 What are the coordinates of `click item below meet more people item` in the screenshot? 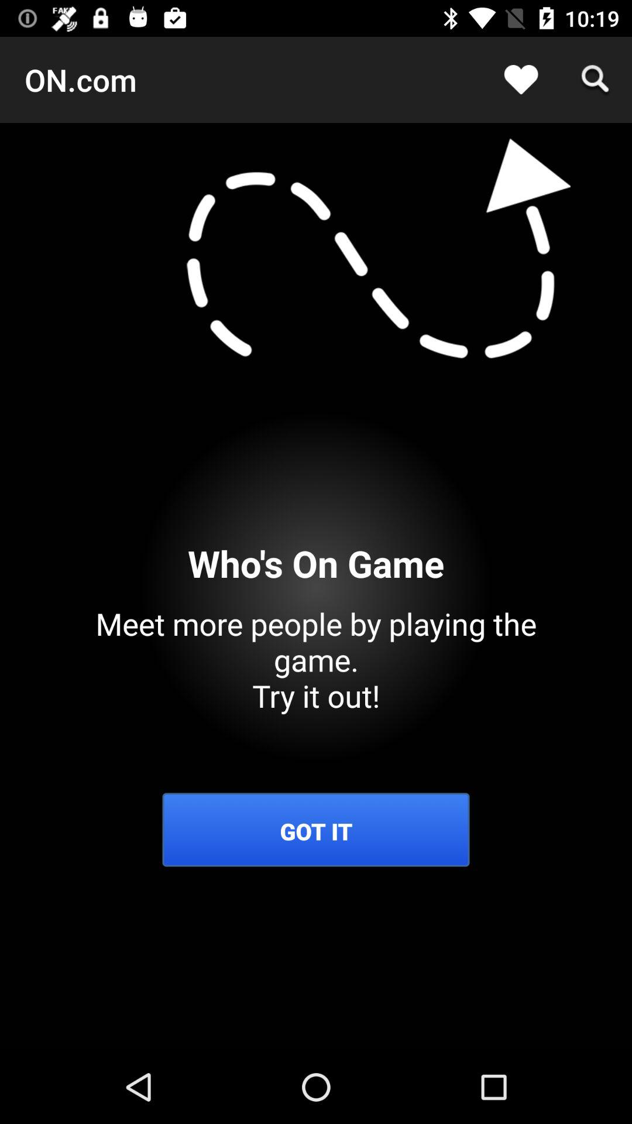 It's located at (316, 831).